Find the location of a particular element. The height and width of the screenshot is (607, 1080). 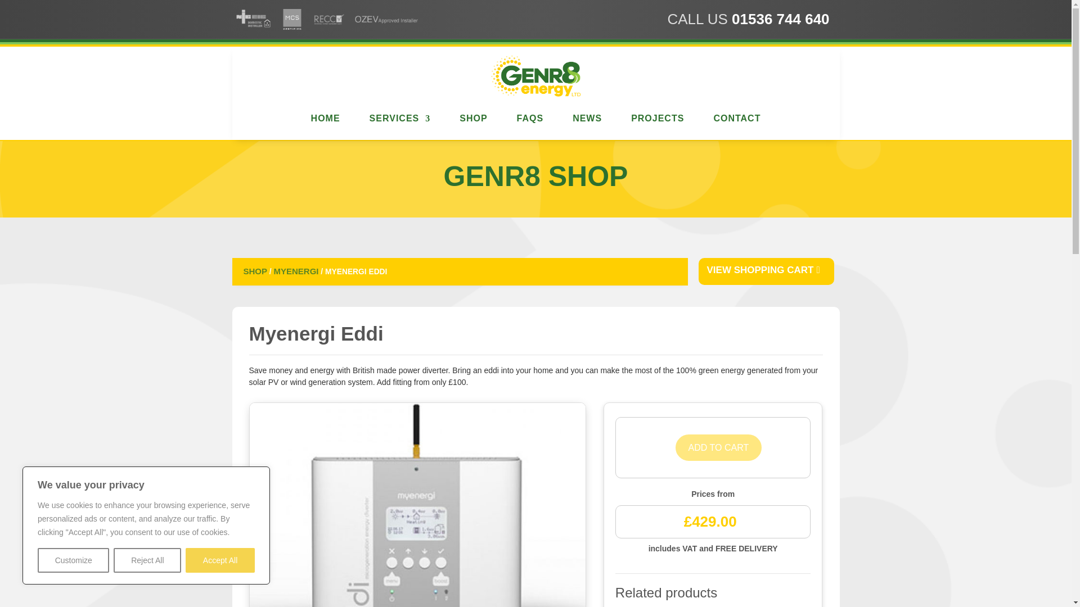

SERVICES is located at coordinates (396, 118).